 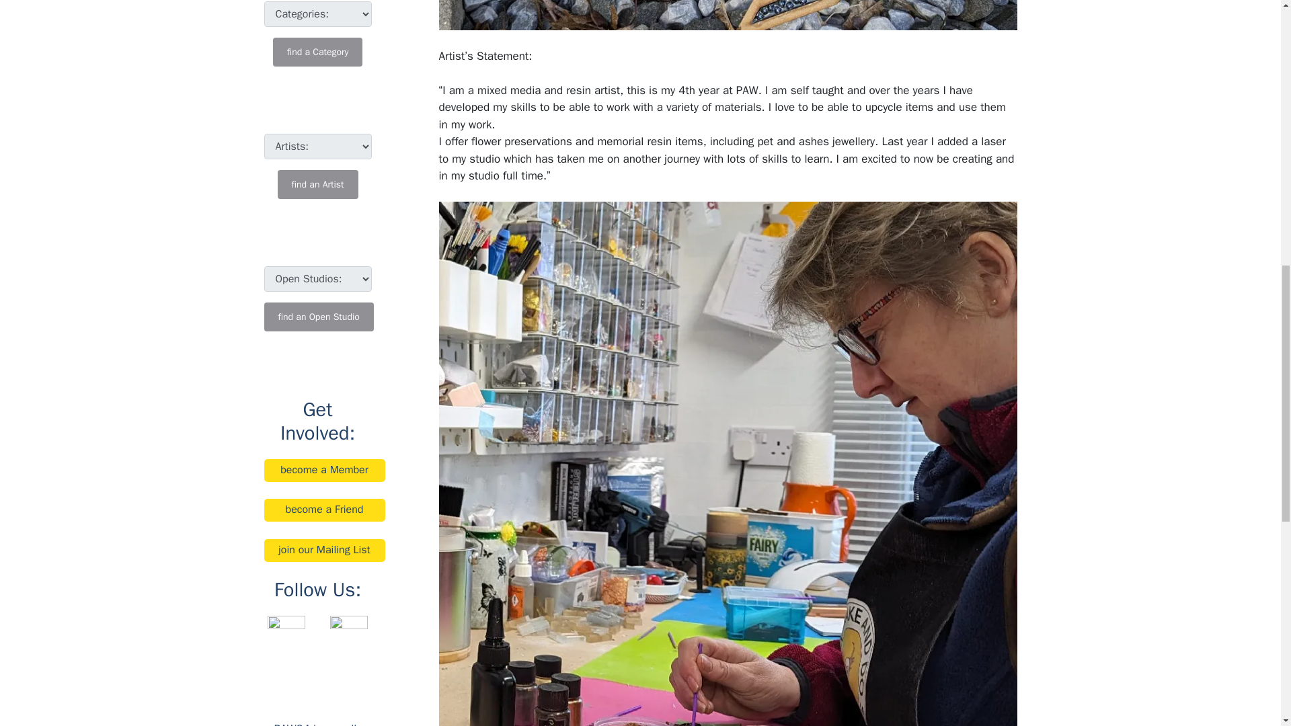 What do you see at coordinates (317, 184) in the screenshot?
I see `find an Artist` at bounding box center [317, 184].